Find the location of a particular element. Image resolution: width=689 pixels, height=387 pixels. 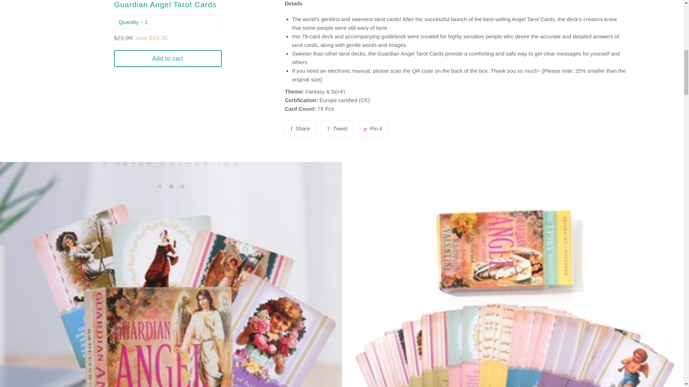

1 is located at coordinates (300, 128).